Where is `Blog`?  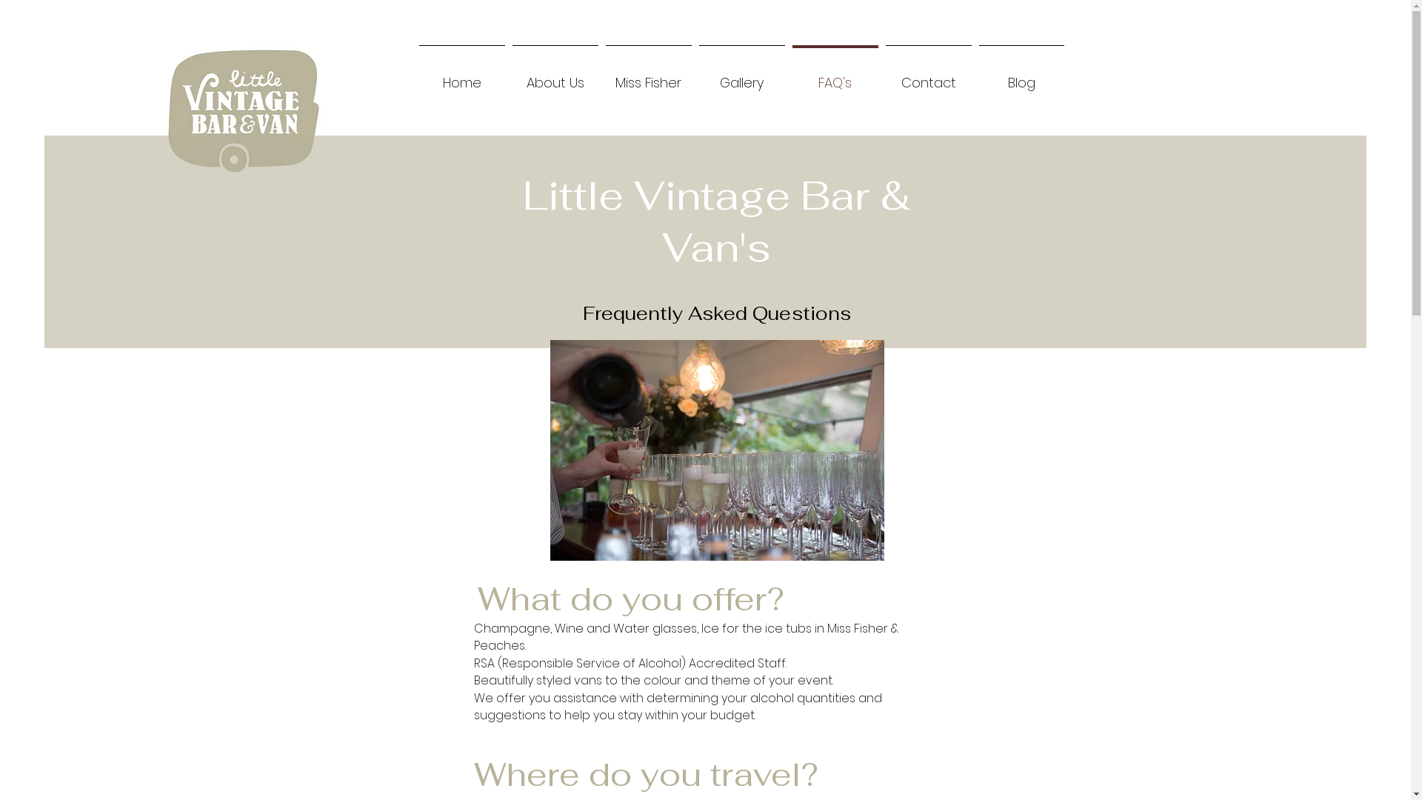 Blog is located at coordinates (1021, 76).